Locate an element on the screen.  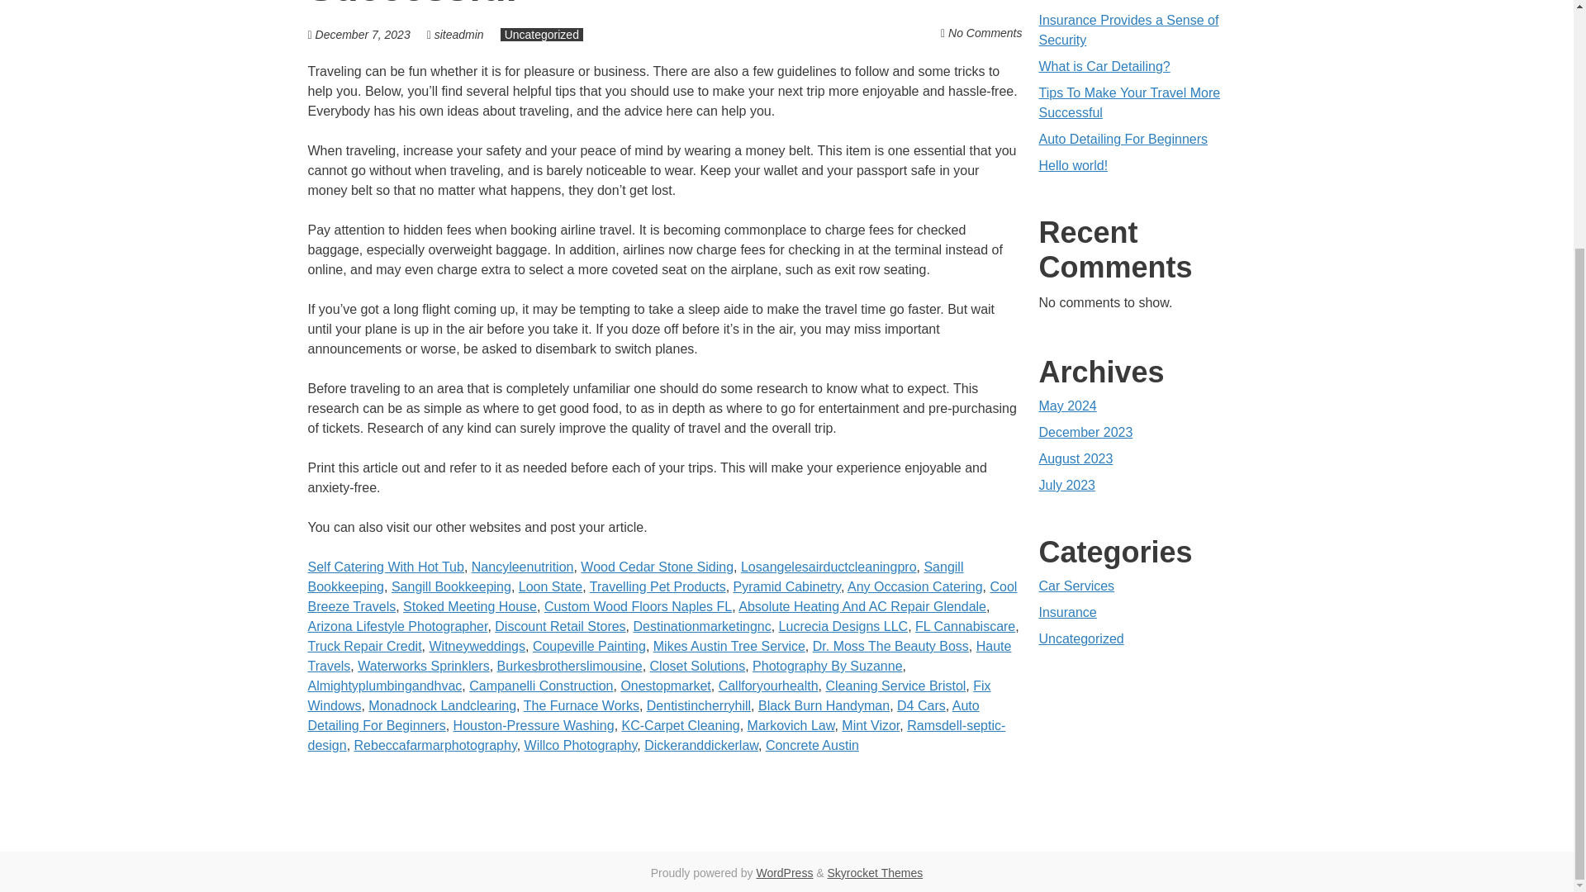
Campanelli Construction is located at coordinates (540, 686).